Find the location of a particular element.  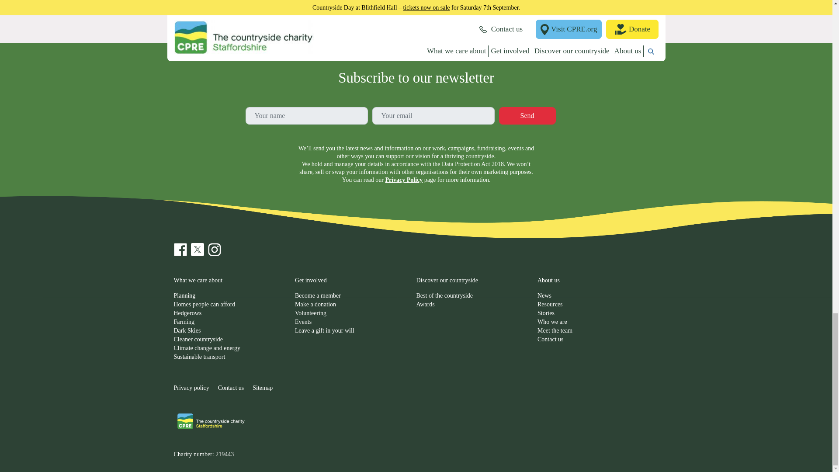

Star Count 2023 is located at coordinates (353, 6).